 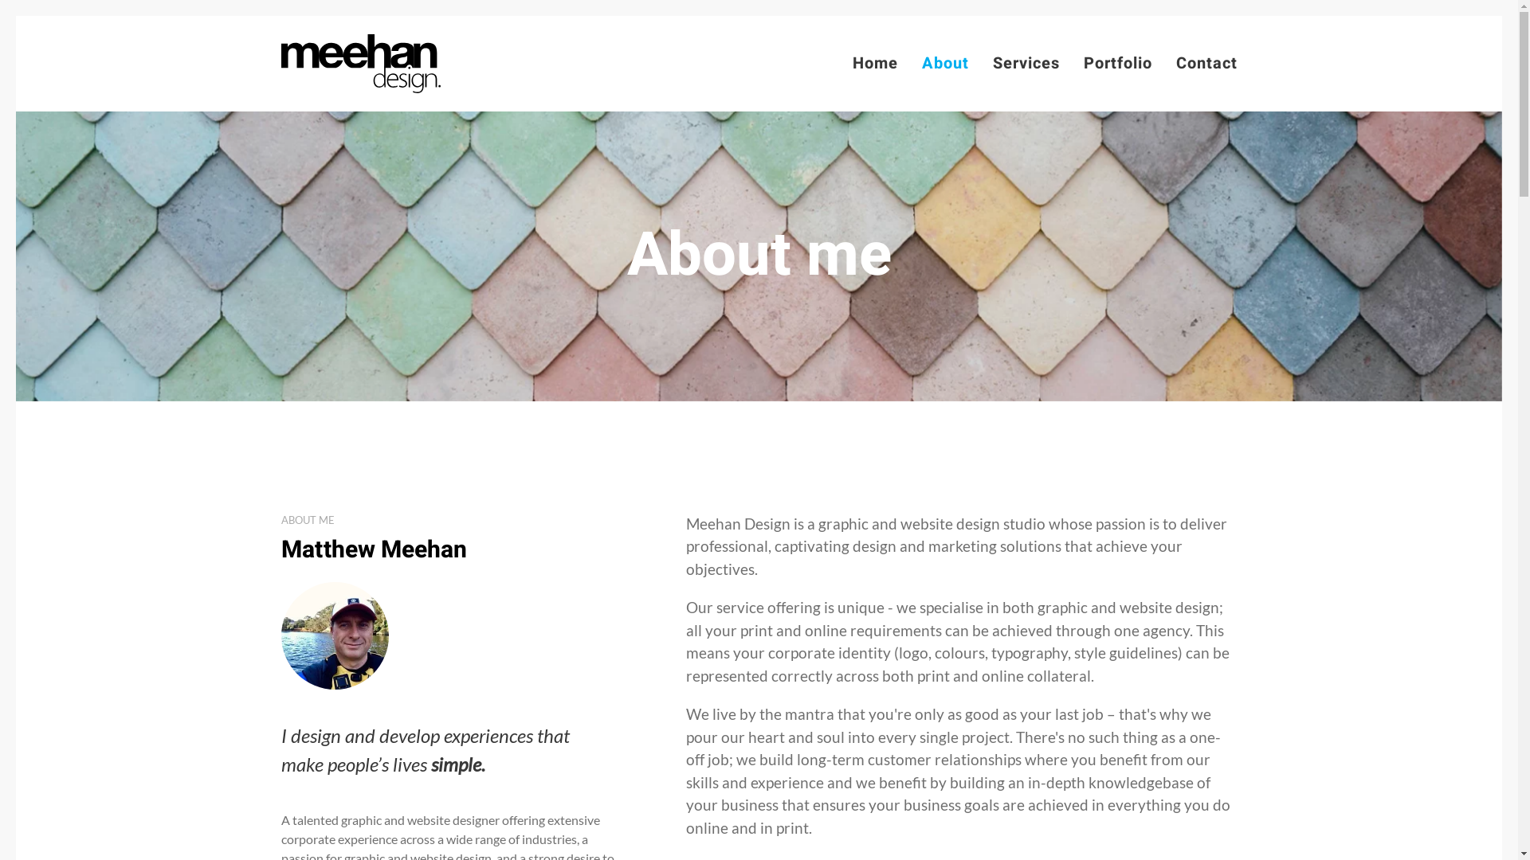 I want to click on Contact, so click(x=1206, y=64).